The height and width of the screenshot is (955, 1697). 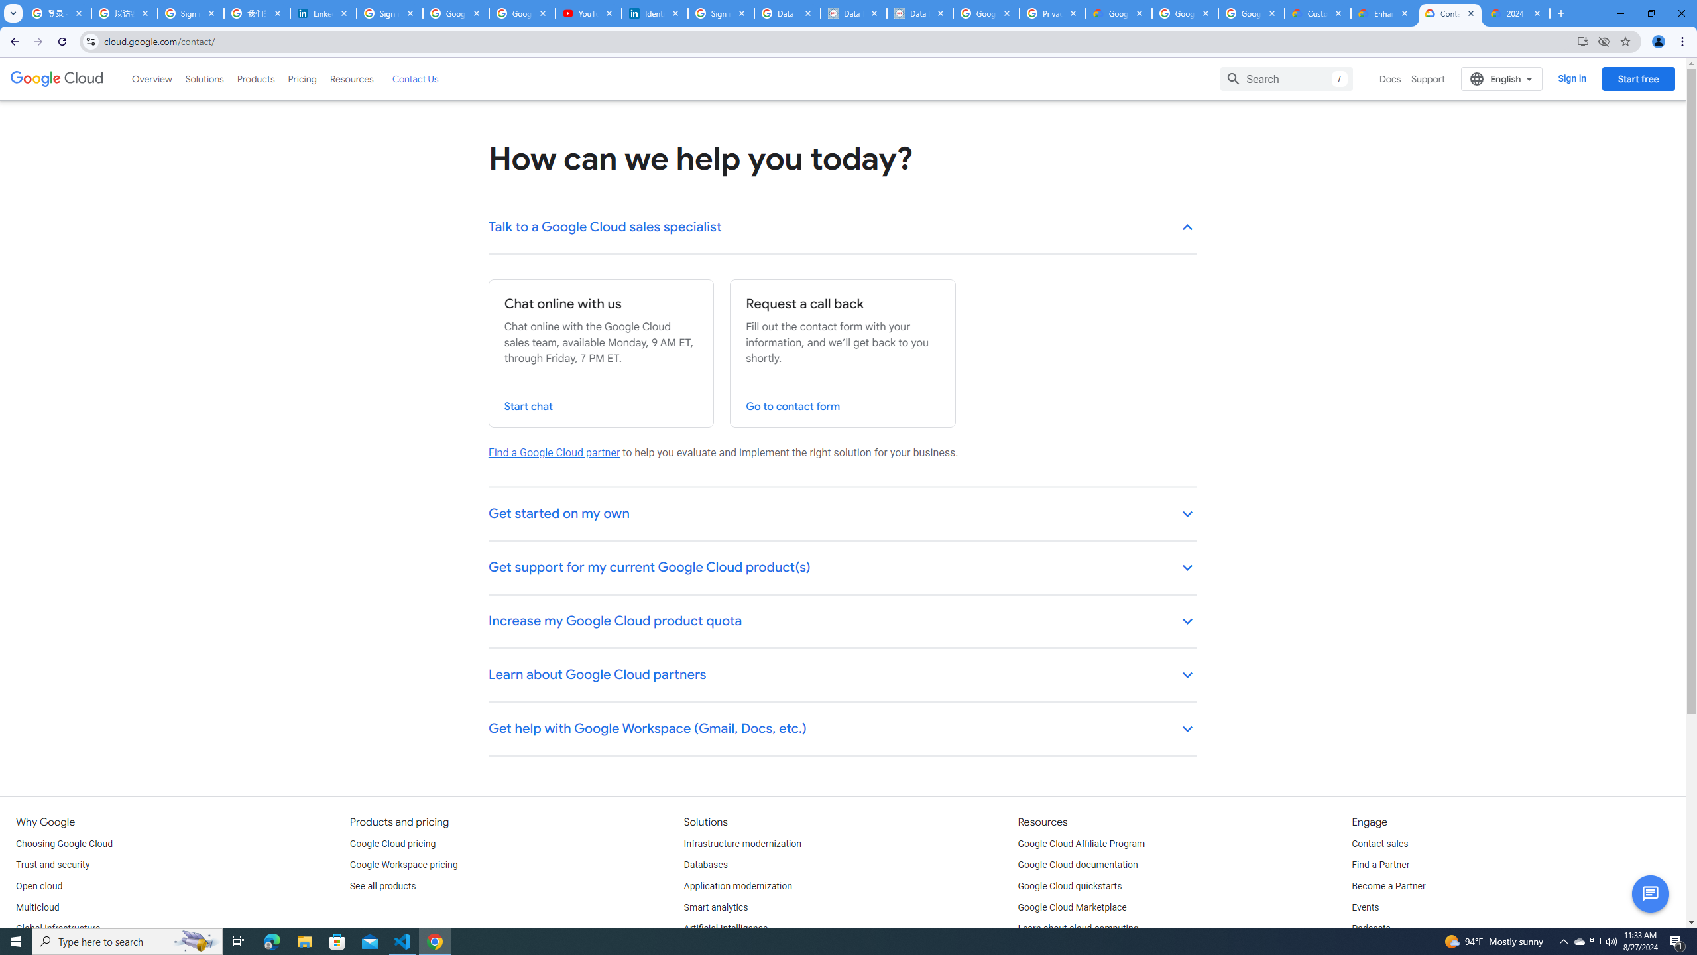 I want to click on Google Workspace - Specific Terms, so click(x=1184, y=13).